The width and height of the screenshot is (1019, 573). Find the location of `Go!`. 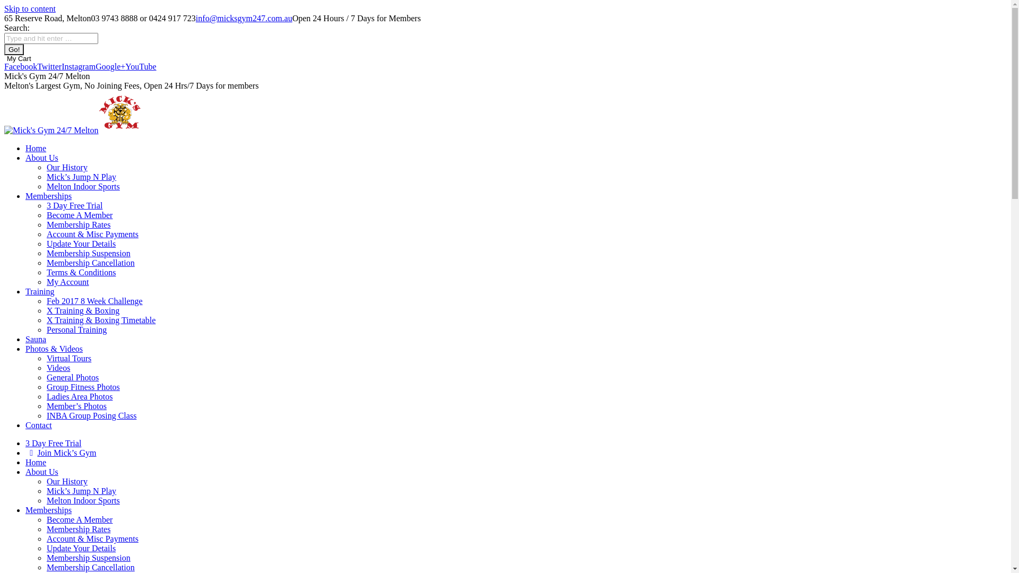

Go! is located at coordinates (14, 50).